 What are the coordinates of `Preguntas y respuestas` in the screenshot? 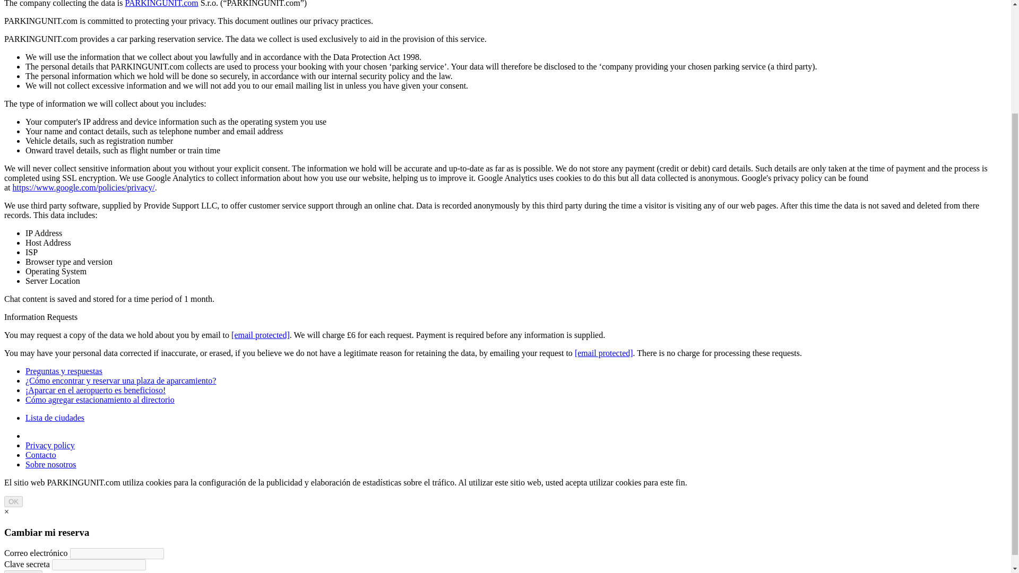 It's located at (64, 371).